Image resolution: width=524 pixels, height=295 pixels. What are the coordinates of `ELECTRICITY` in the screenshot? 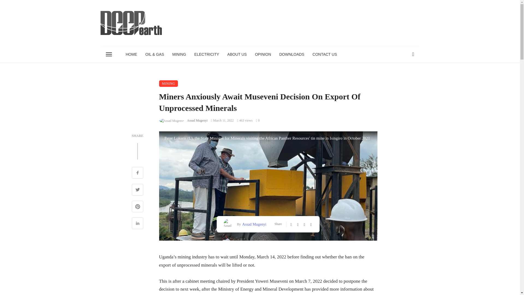 It's located at (206, 54).